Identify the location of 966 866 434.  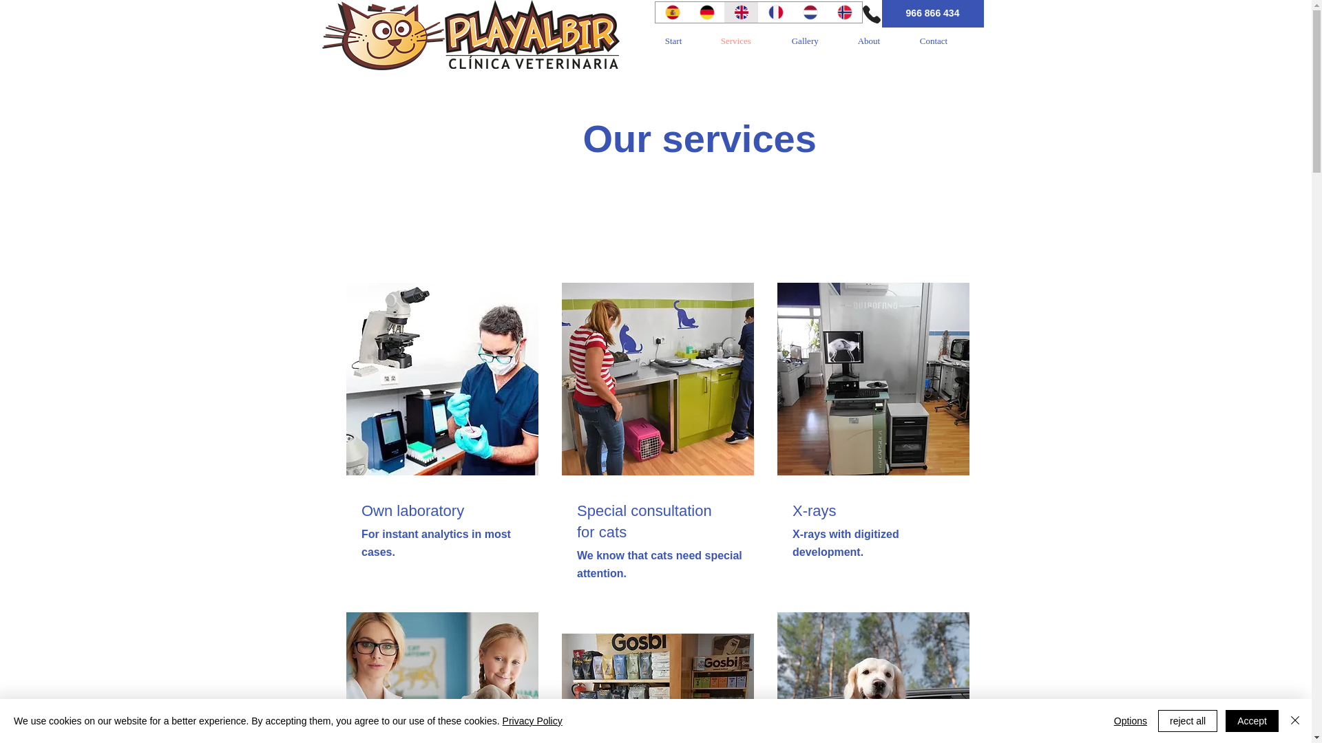
(932, 14).